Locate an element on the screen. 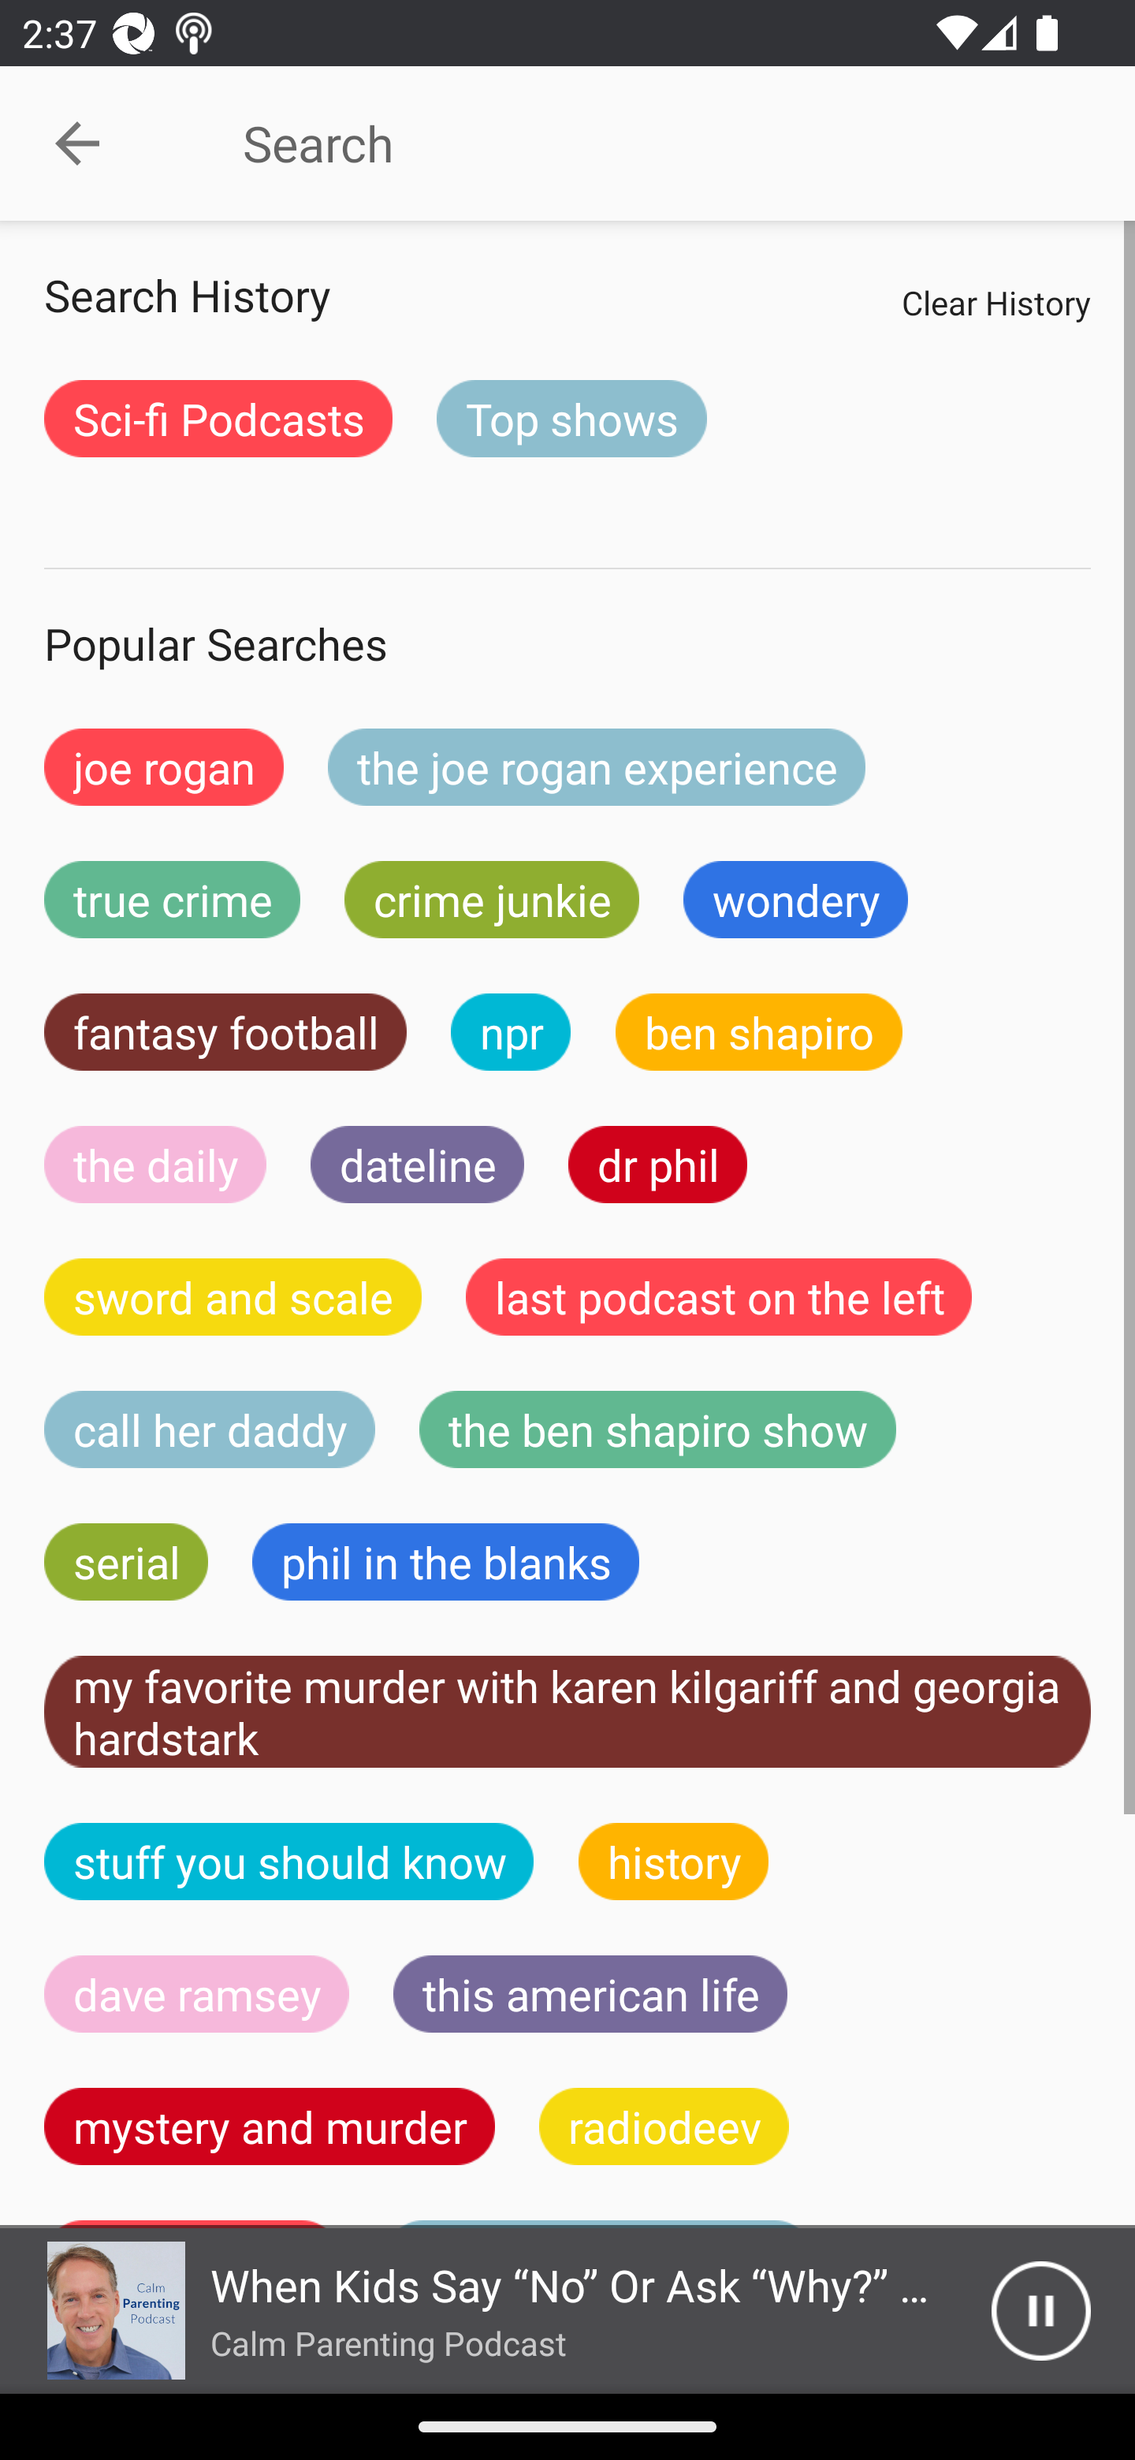  the daily is located at coordinates (155, 1164).